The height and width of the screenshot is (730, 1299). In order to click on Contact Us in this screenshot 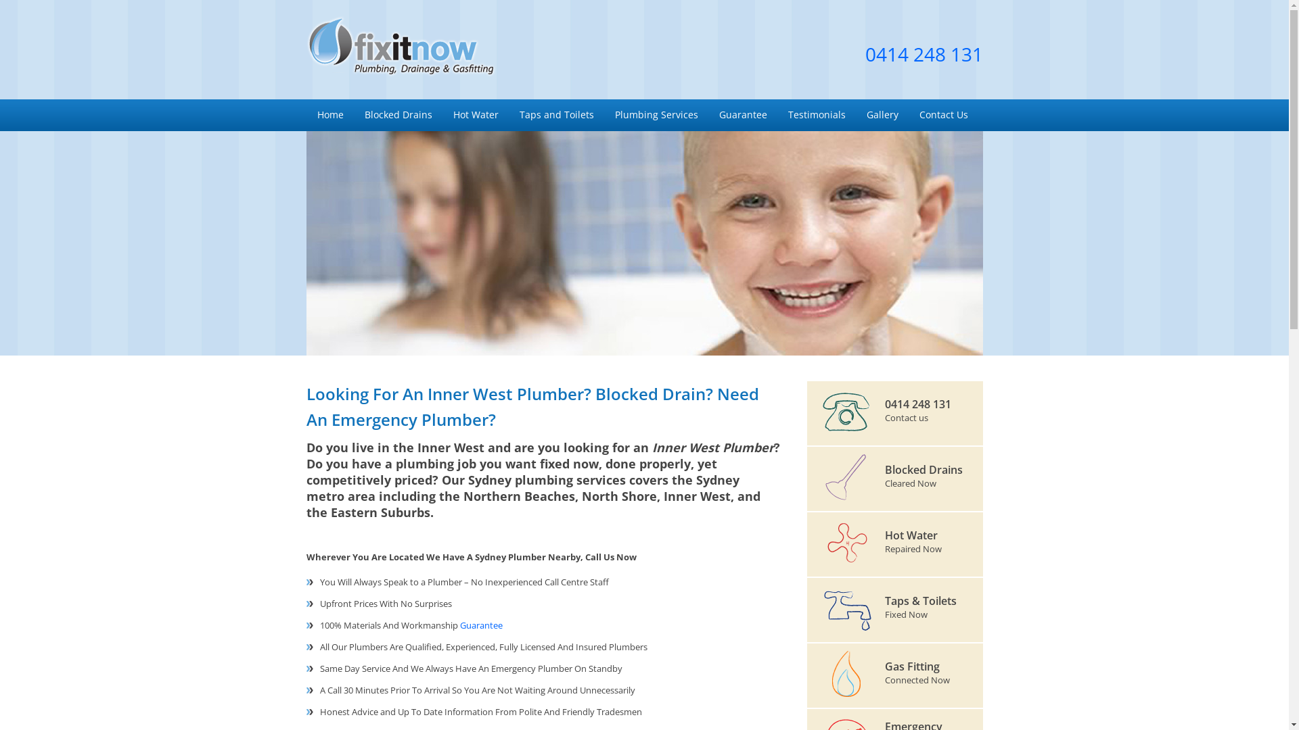, I will do `click(943, 114)`.